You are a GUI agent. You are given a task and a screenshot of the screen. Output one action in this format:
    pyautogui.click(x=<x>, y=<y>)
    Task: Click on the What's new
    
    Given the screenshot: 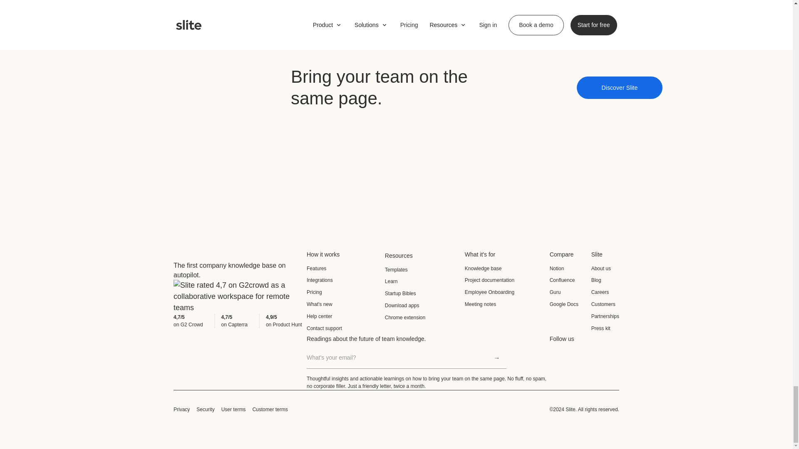 What is the action you would take?
    pyautogui.click(x=346, y=304)
    